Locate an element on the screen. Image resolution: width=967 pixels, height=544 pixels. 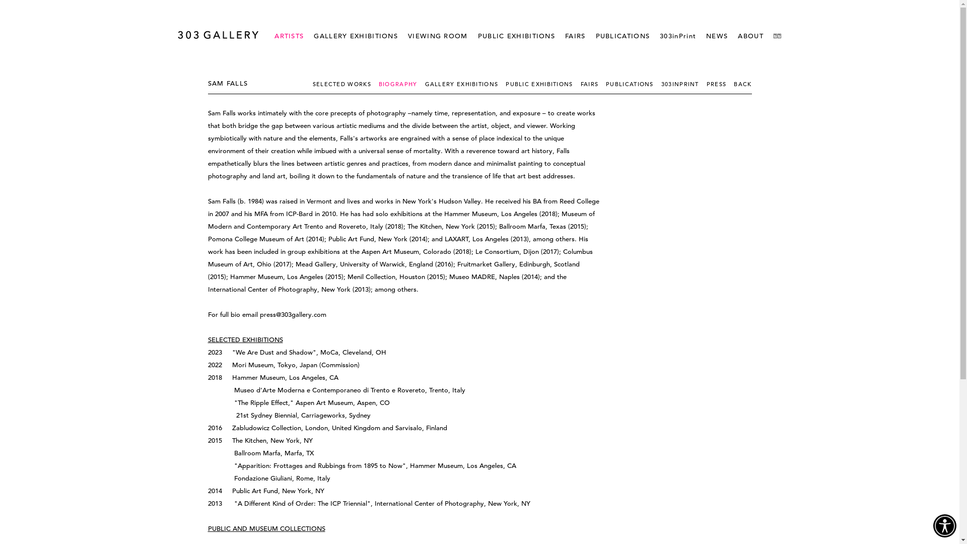
ARTISTS is located at coordinates (289, 36).